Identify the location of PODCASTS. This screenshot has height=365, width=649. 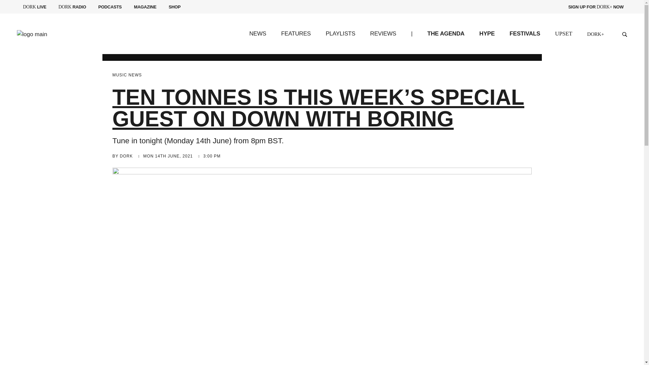
(72, 7).